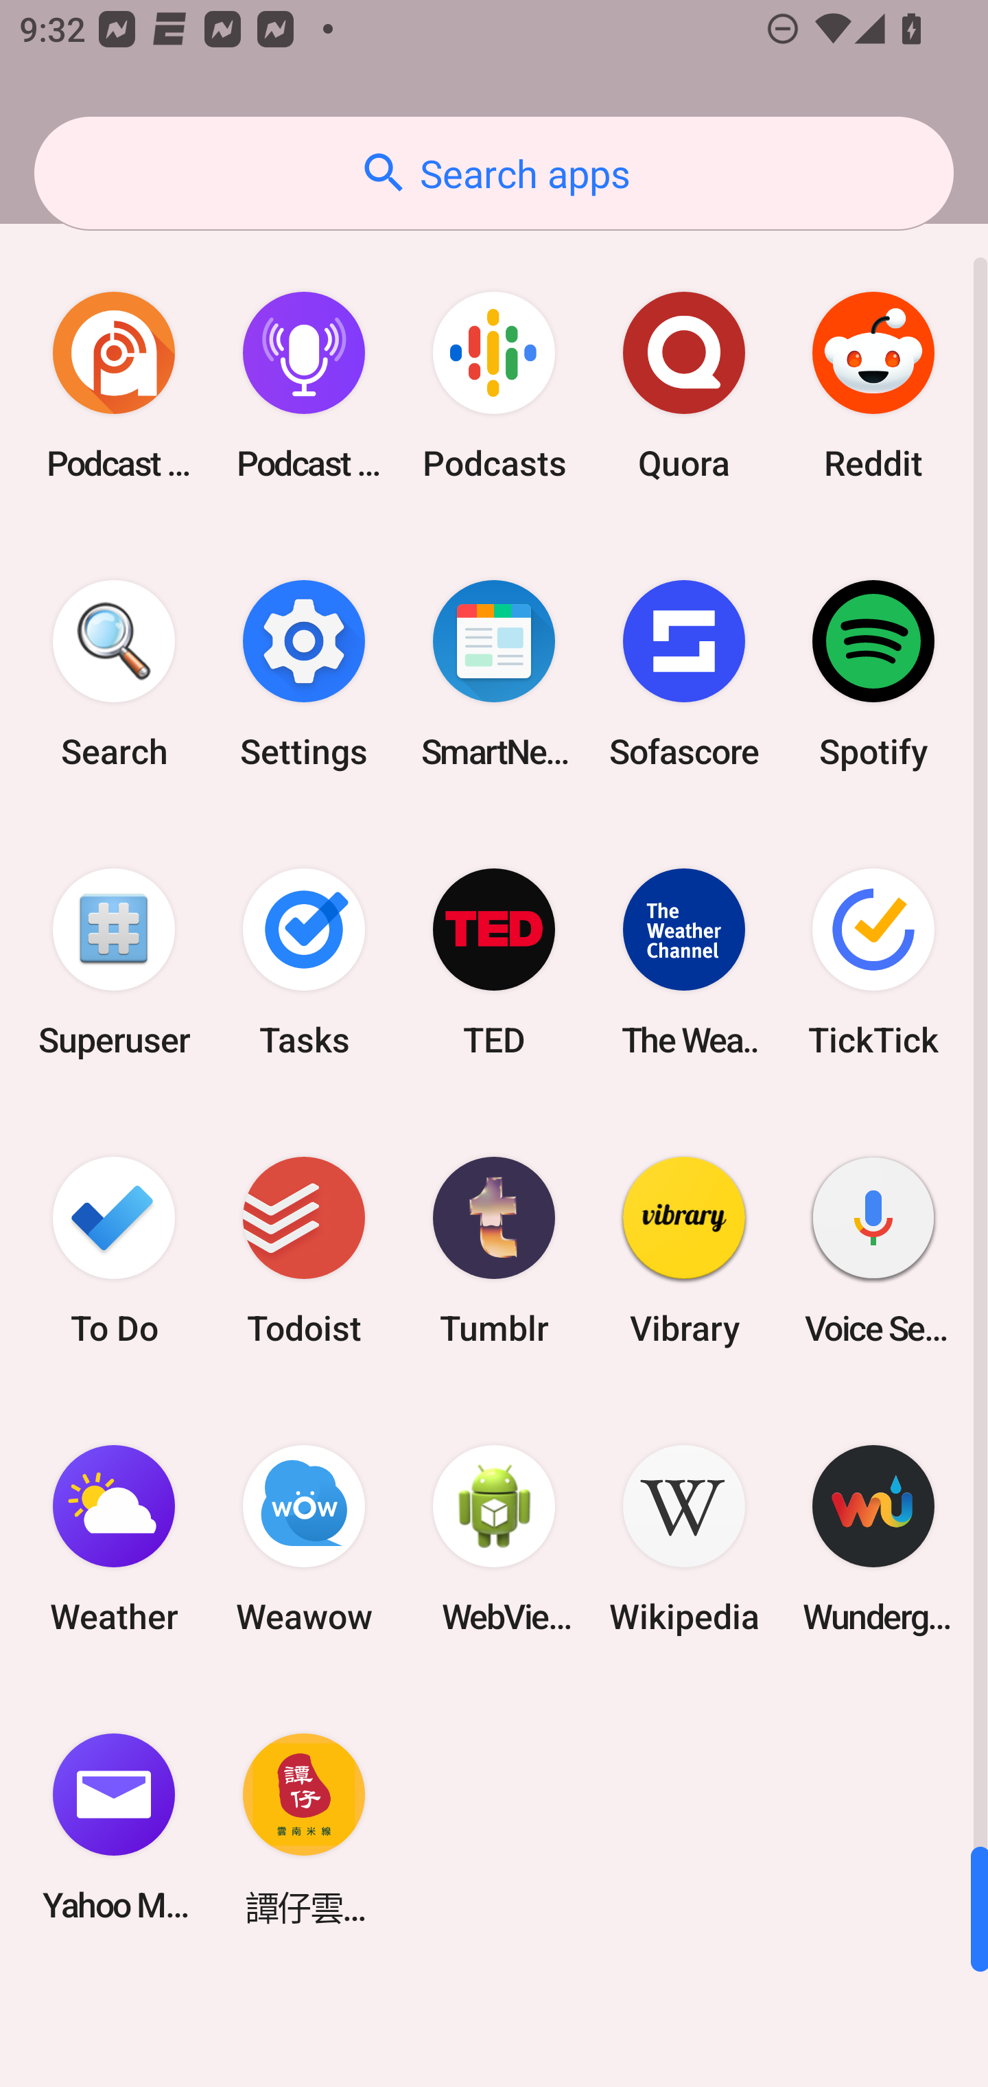  What do you see at coordinates (494, 962) in the screenshot?
I see `TED` at bounding box center [494, 962].